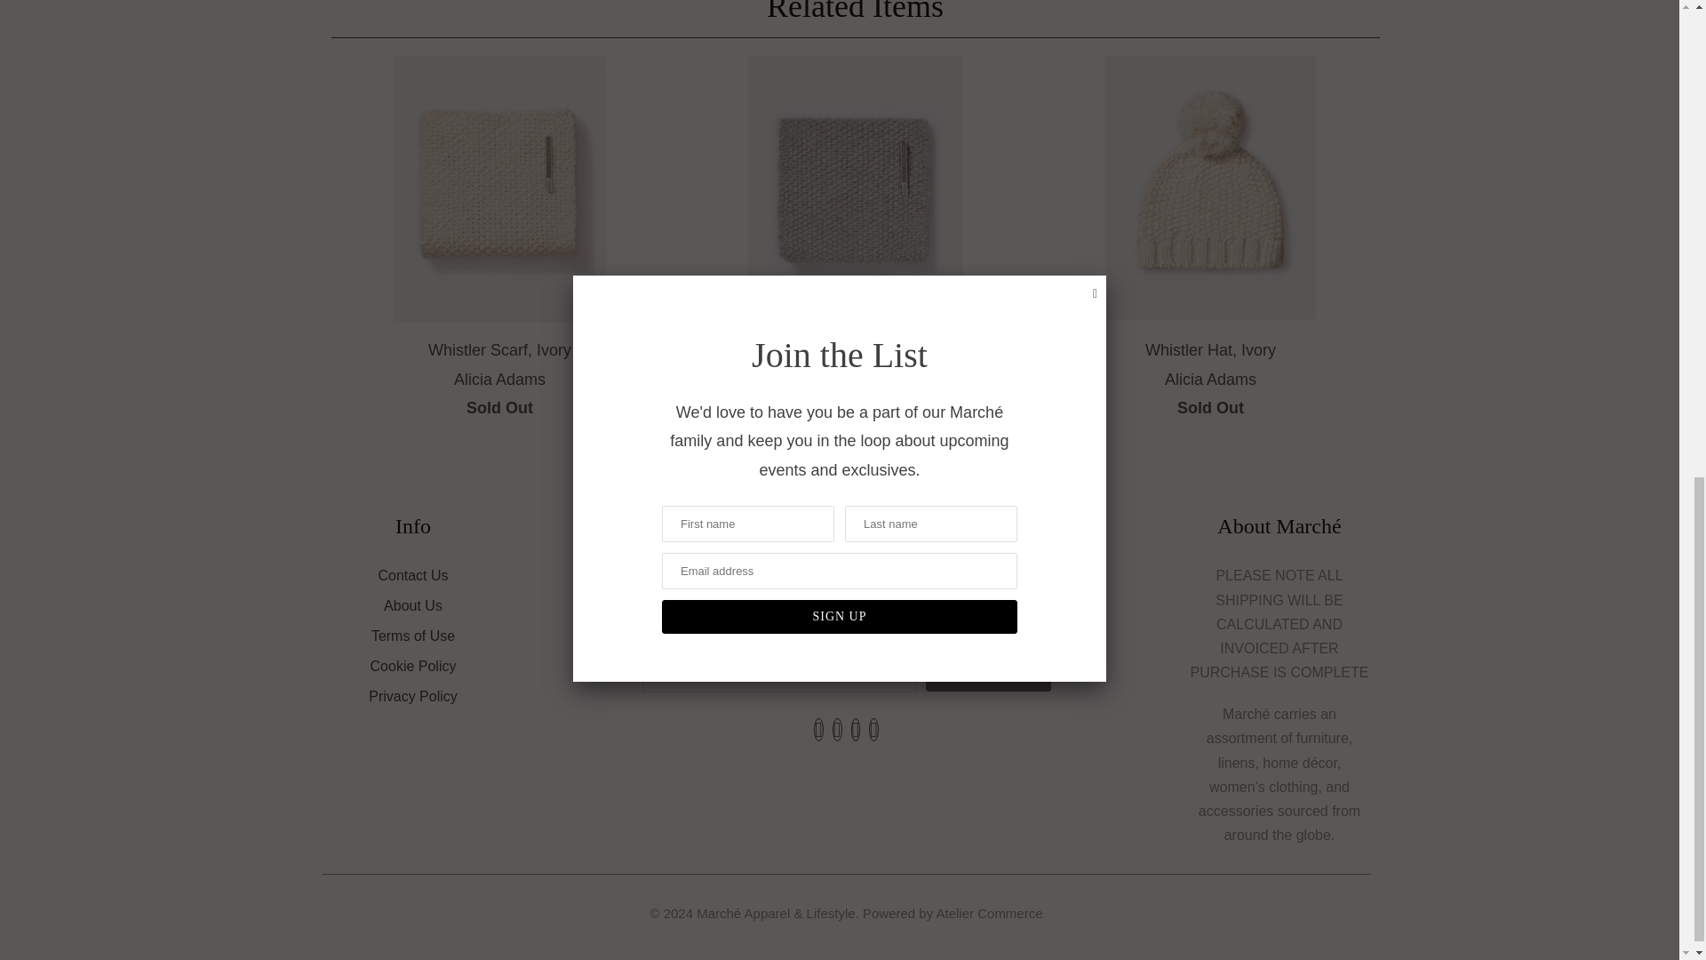 The width and height of the screenshot is (1706, 960). What do you see at coordinates (988, 673) in the screenshot?
I see `Sign Up` at bounding box center [988, 673].